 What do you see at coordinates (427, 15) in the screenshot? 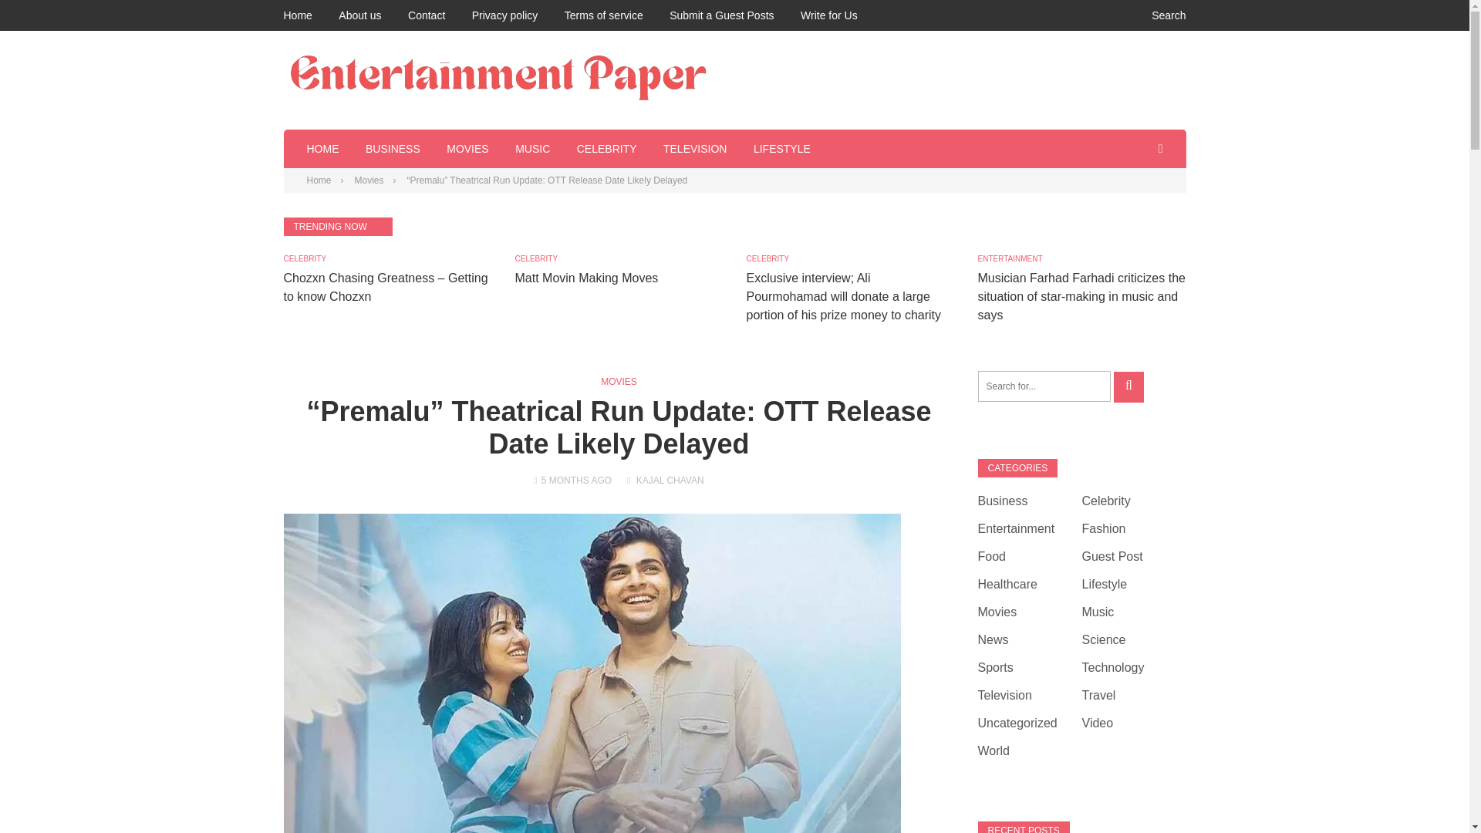
I see `Contact` at bounding box center [427, 15].